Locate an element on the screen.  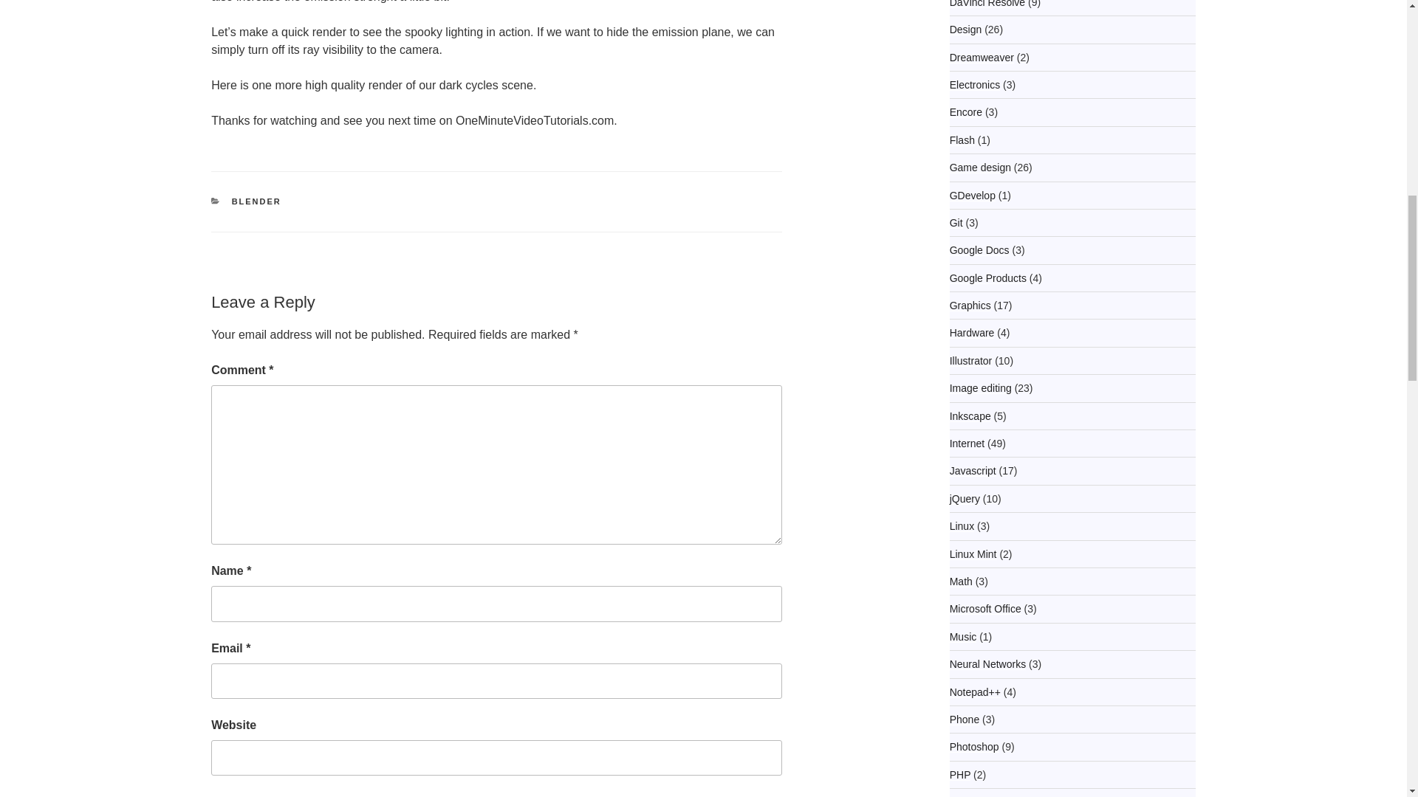
BLENDER is located at coordinates (256, 201).